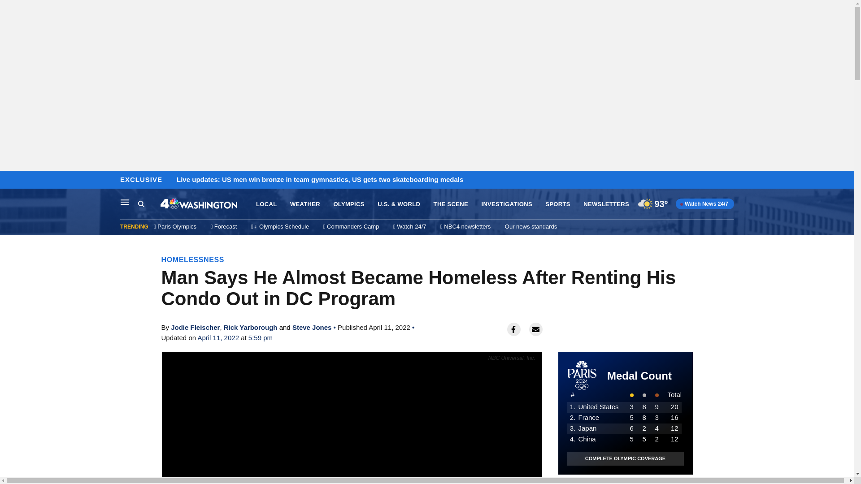  I want to click on OLYMPICS, so click(349, 204).